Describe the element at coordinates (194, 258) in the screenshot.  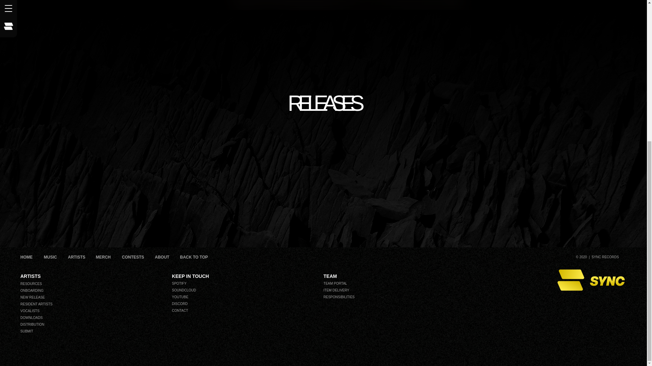
I see `BACK TO TOP` at that location.